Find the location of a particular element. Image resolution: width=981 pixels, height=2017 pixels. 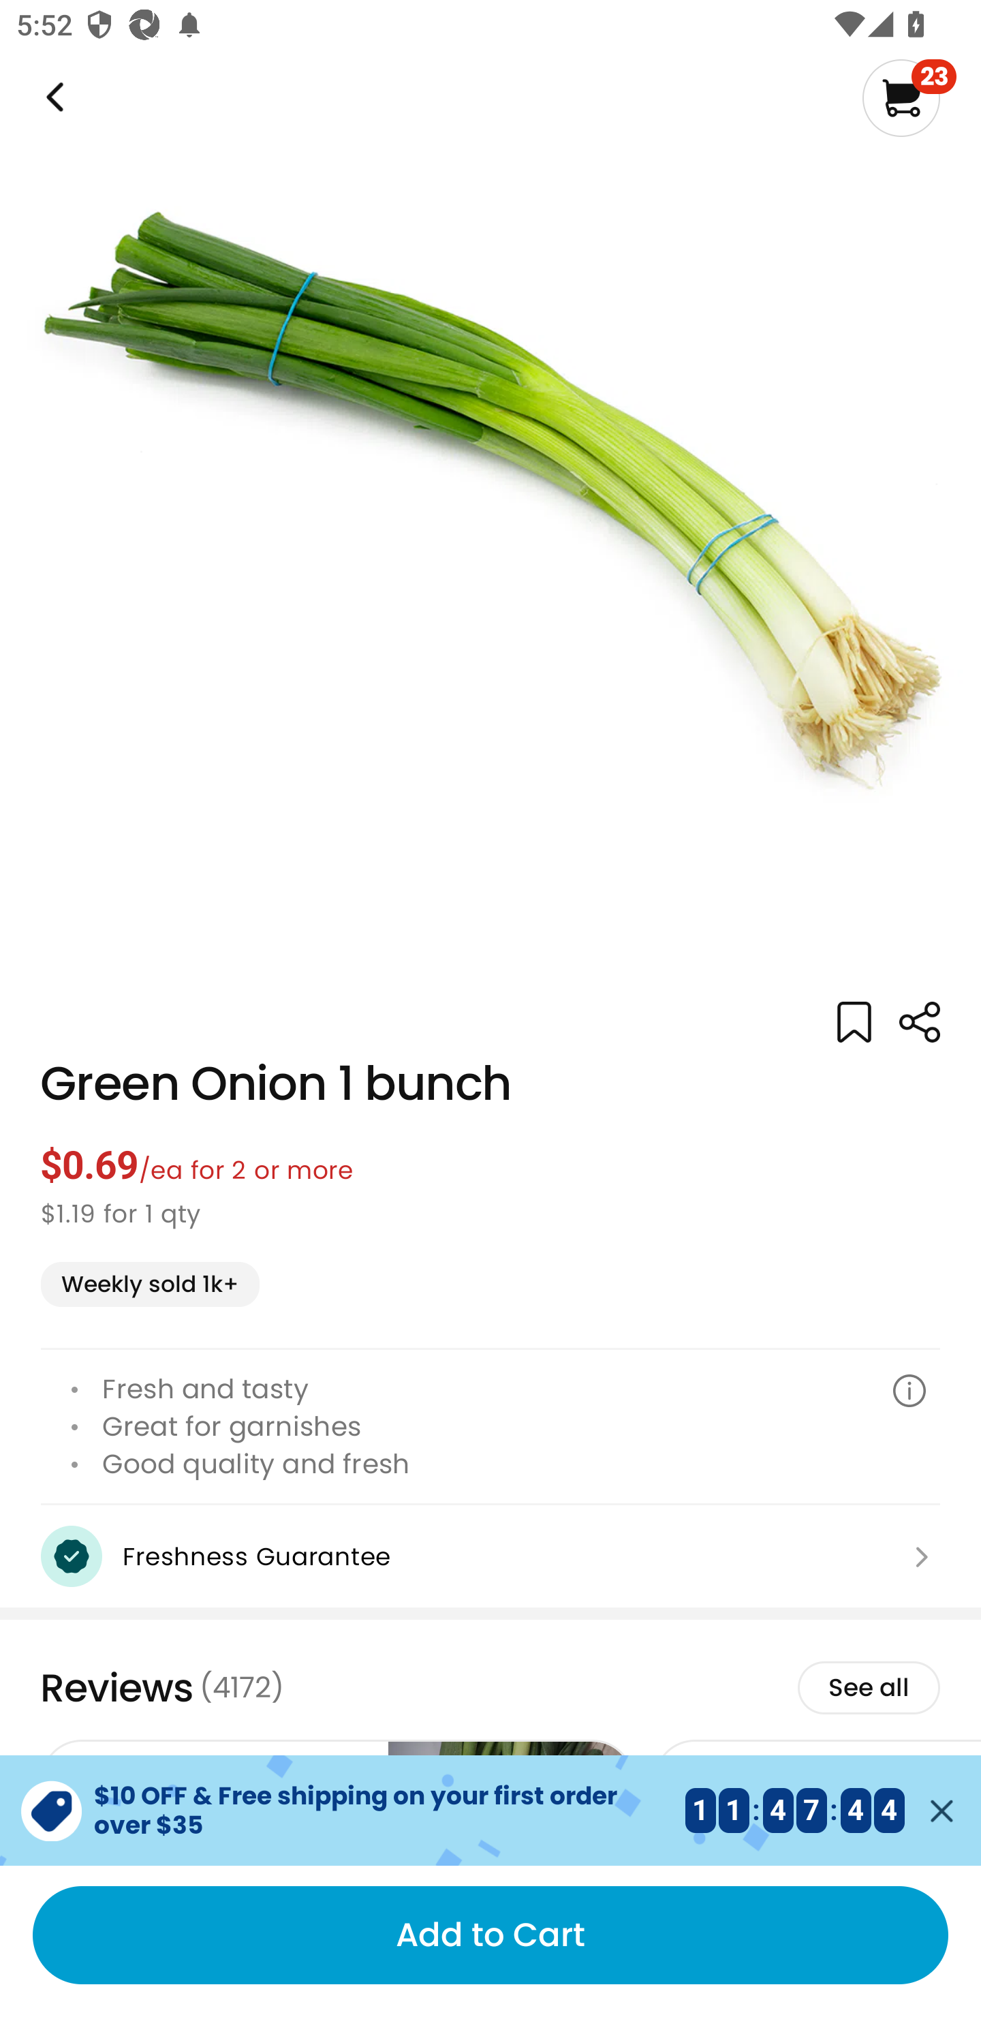

23 is located at coordinates (909, 97).